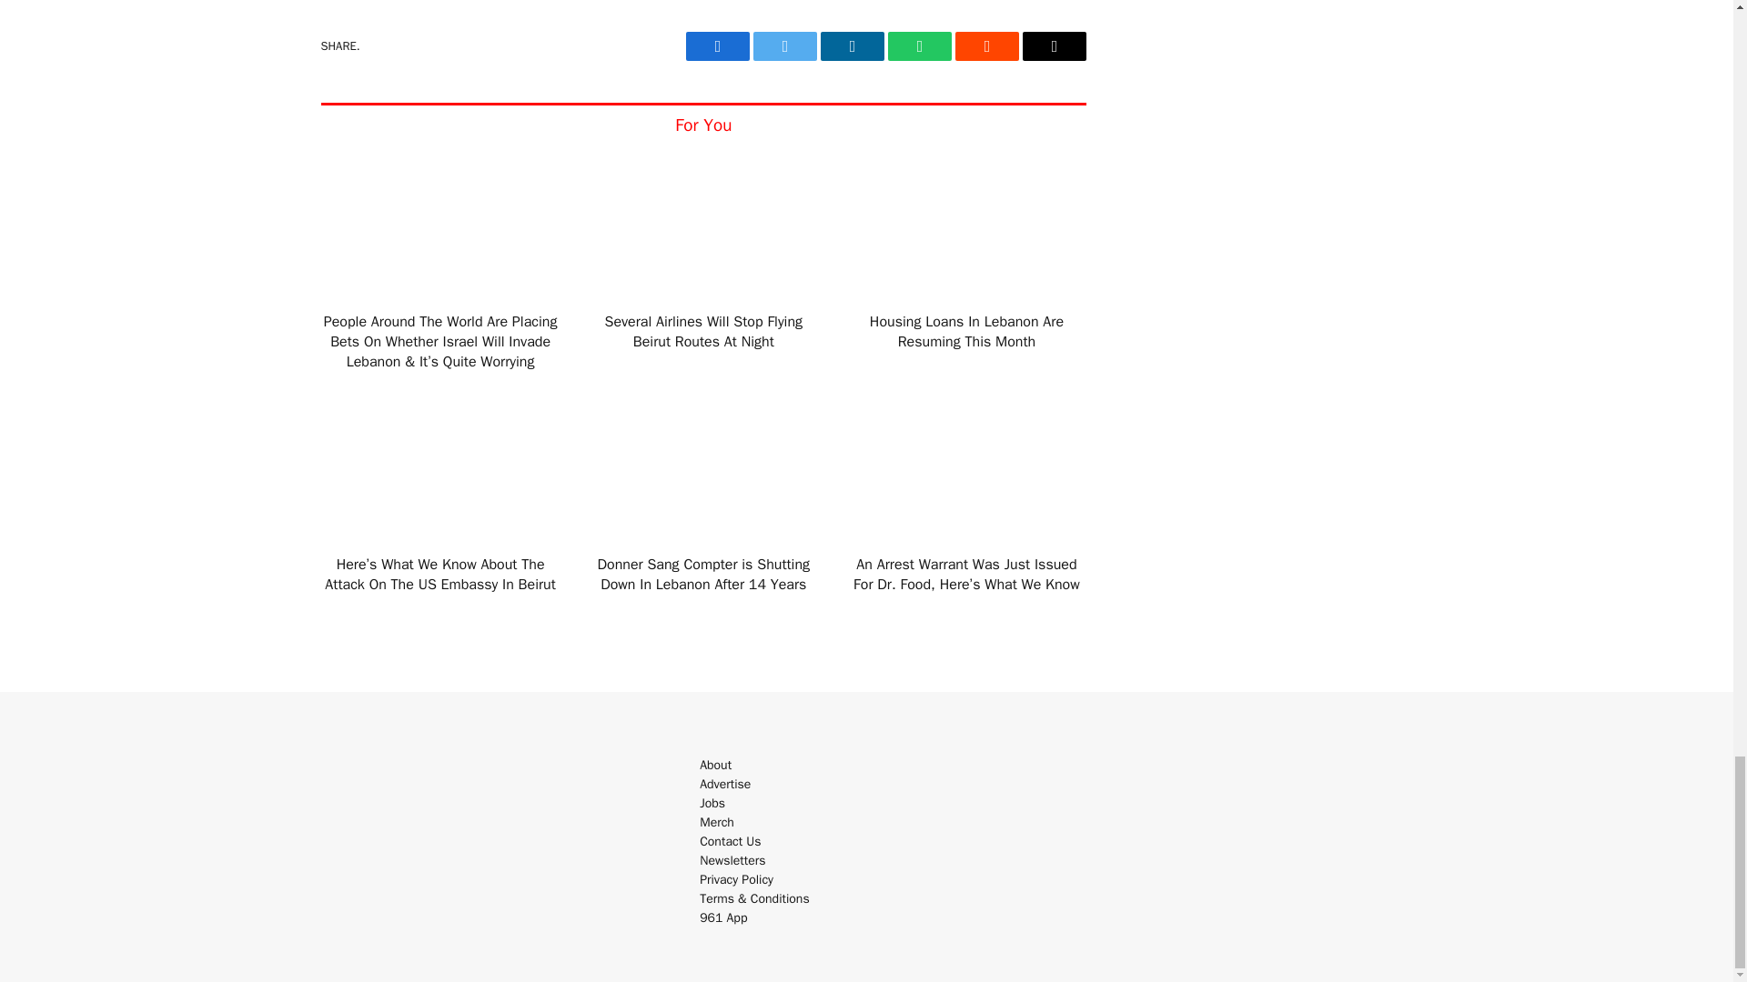 The height and width of the screenshot is (982, 1747). What do you see at coordinates (1054, 45) in the screenshot?
I see `Share via Email` at bounding box center [1054, 45].